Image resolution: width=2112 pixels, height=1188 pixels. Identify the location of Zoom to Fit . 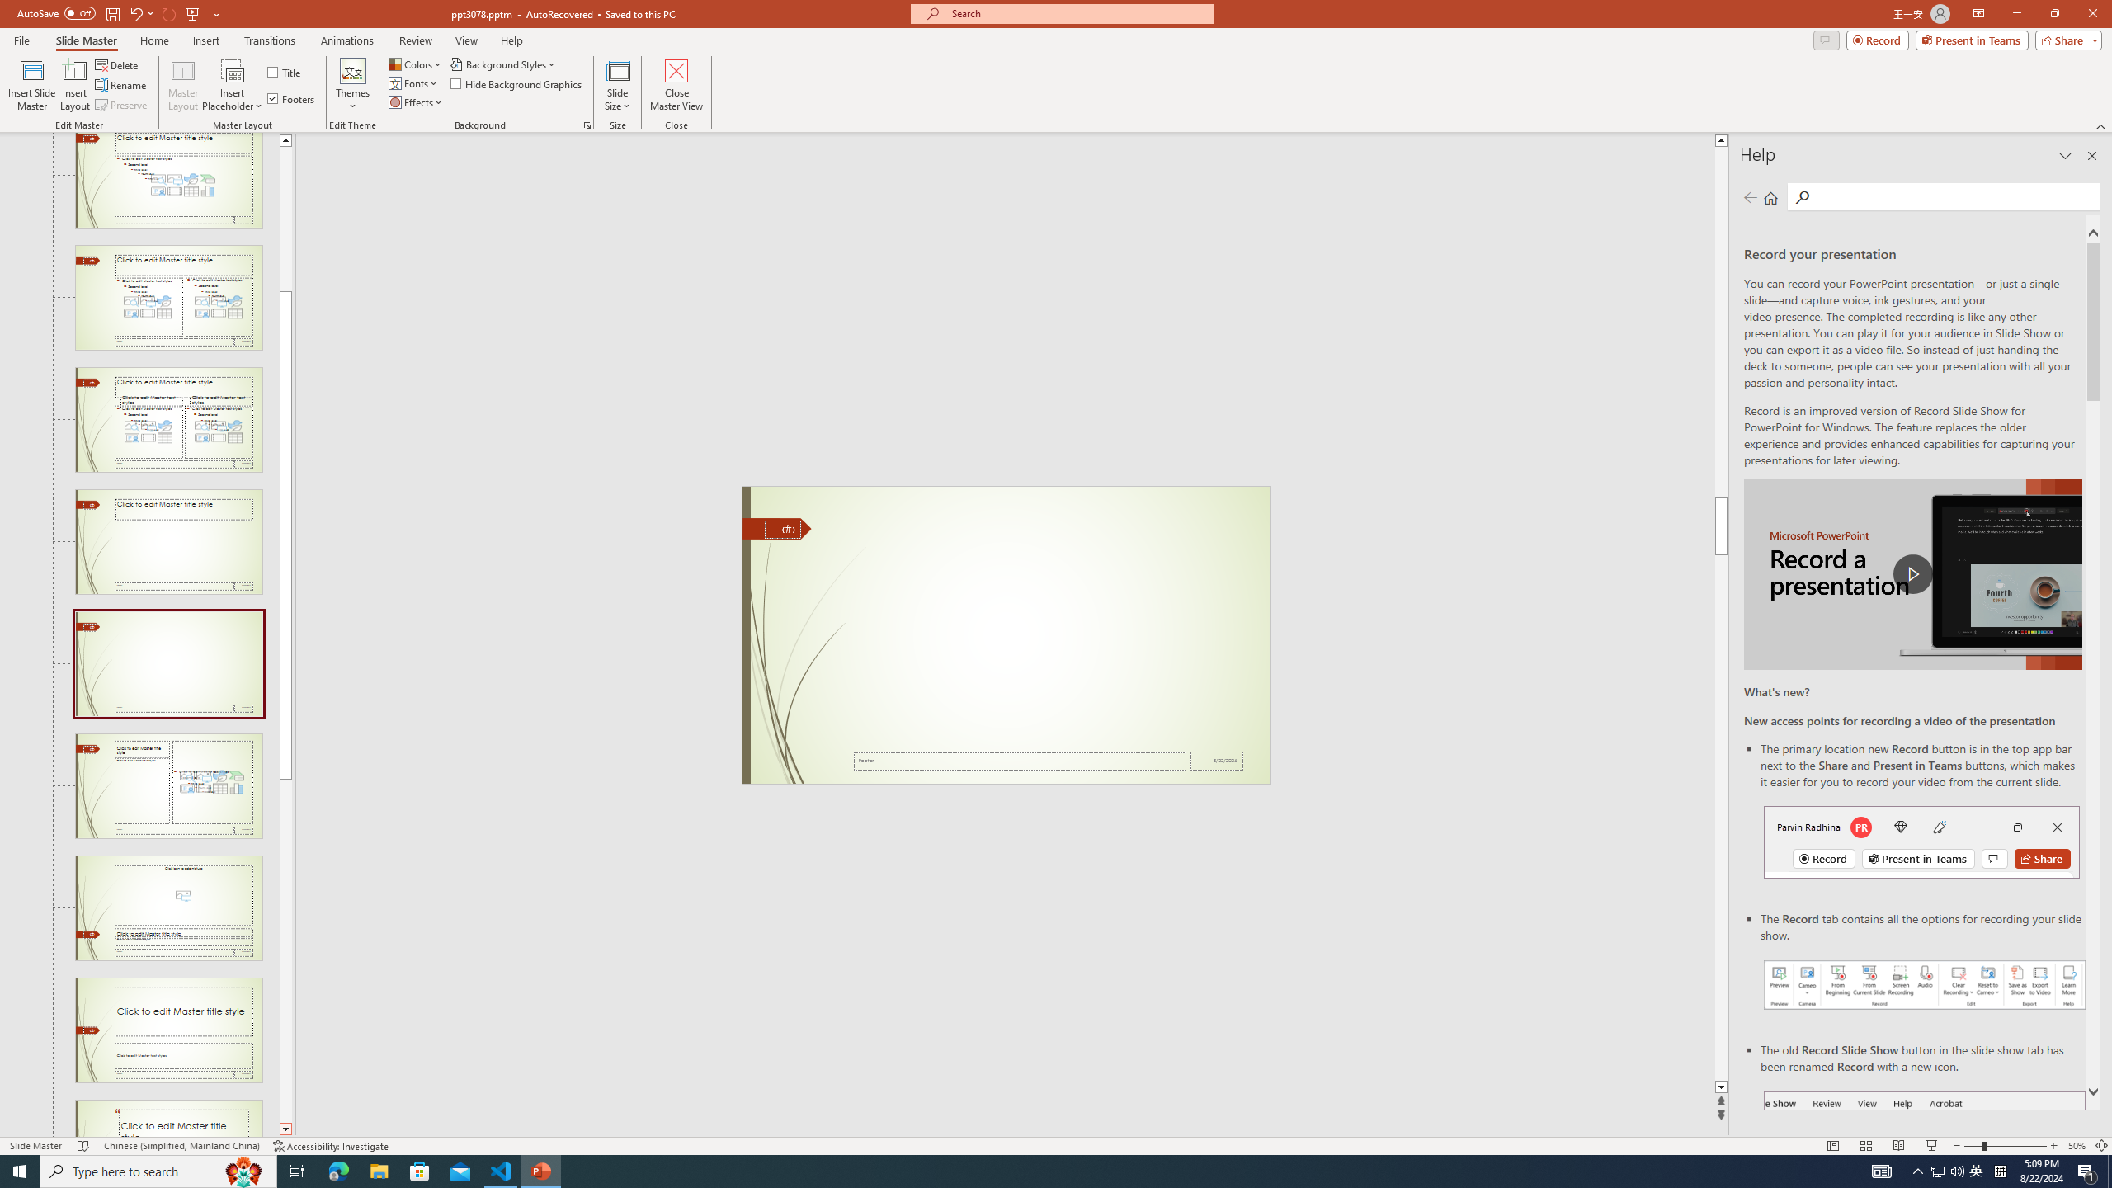
(2102, 1146).